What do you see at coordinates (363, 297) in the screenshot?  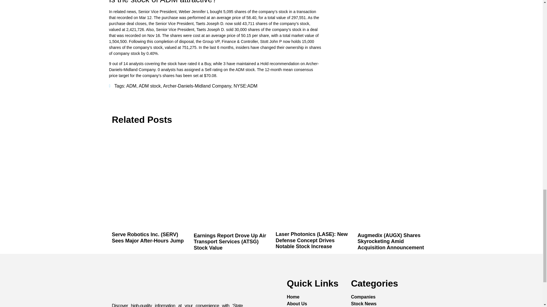 I see `Companies` at bounding box center [363, 297].